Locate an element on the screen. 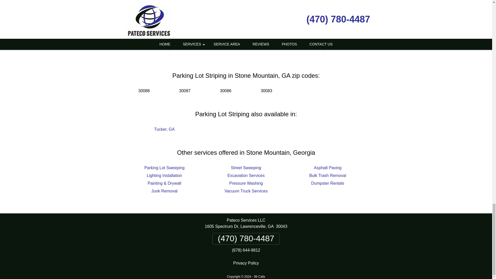 This screenshot has height=279, width=496. Bulk Trash Removal is located at coordinates (328, 175).